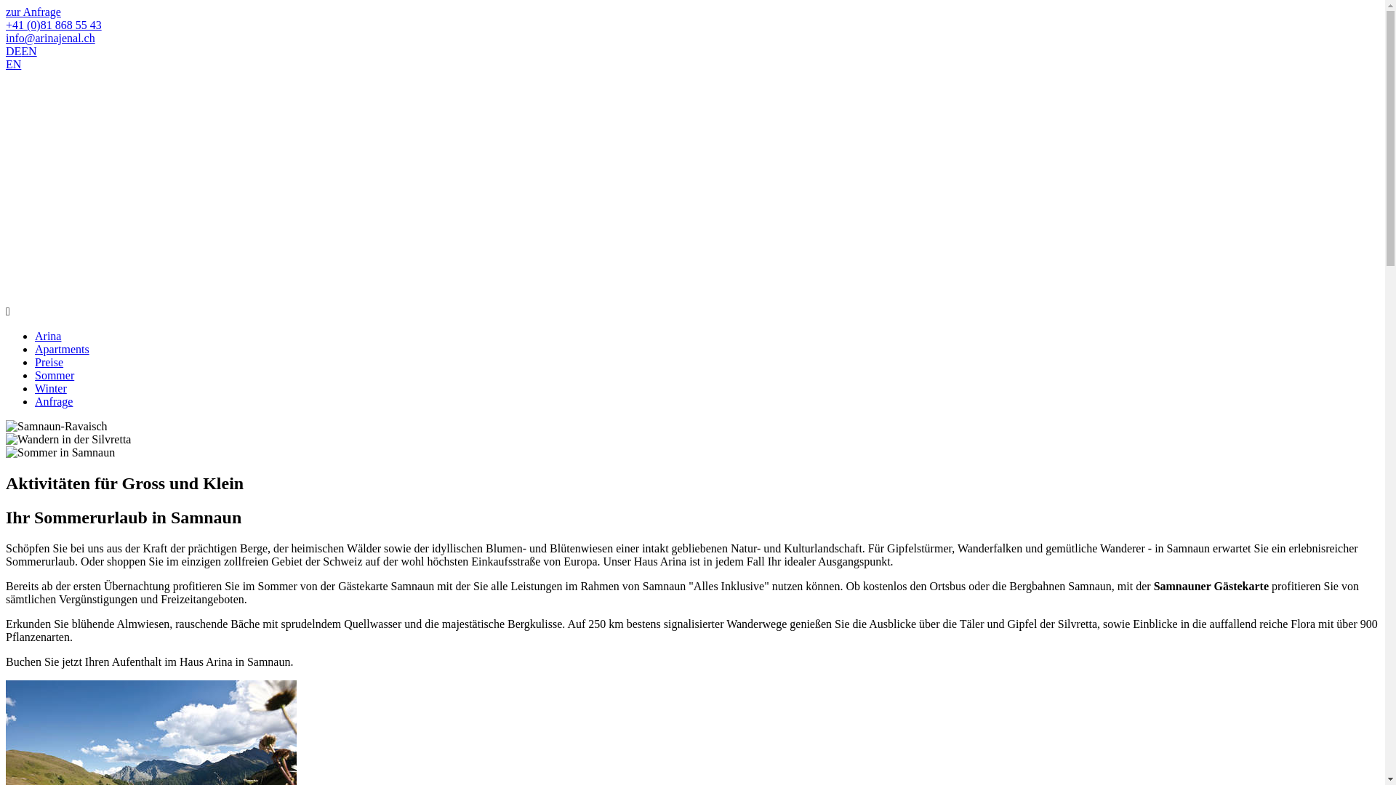 The height and width of the screenshot is (785, 1396). Describe the element at coordinates (62, 349) in the screenshot. I see `Apartments` at that location.